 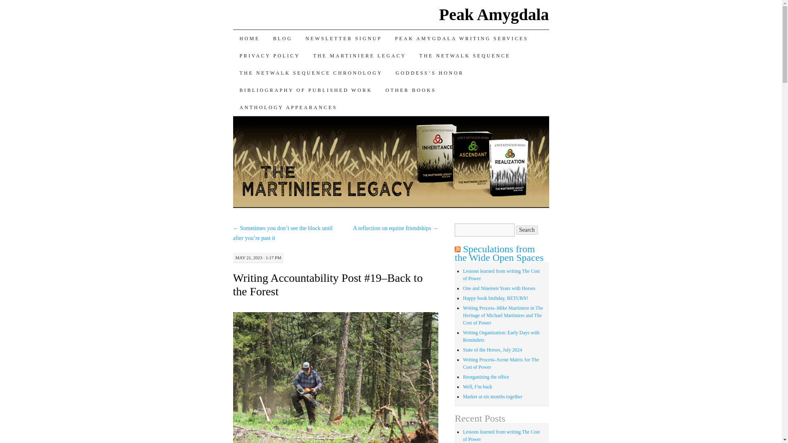 What do you see at coordinates (494, 14) in the screenshot?
I see `Peak Amygdala` at bounding box center [494, 14].